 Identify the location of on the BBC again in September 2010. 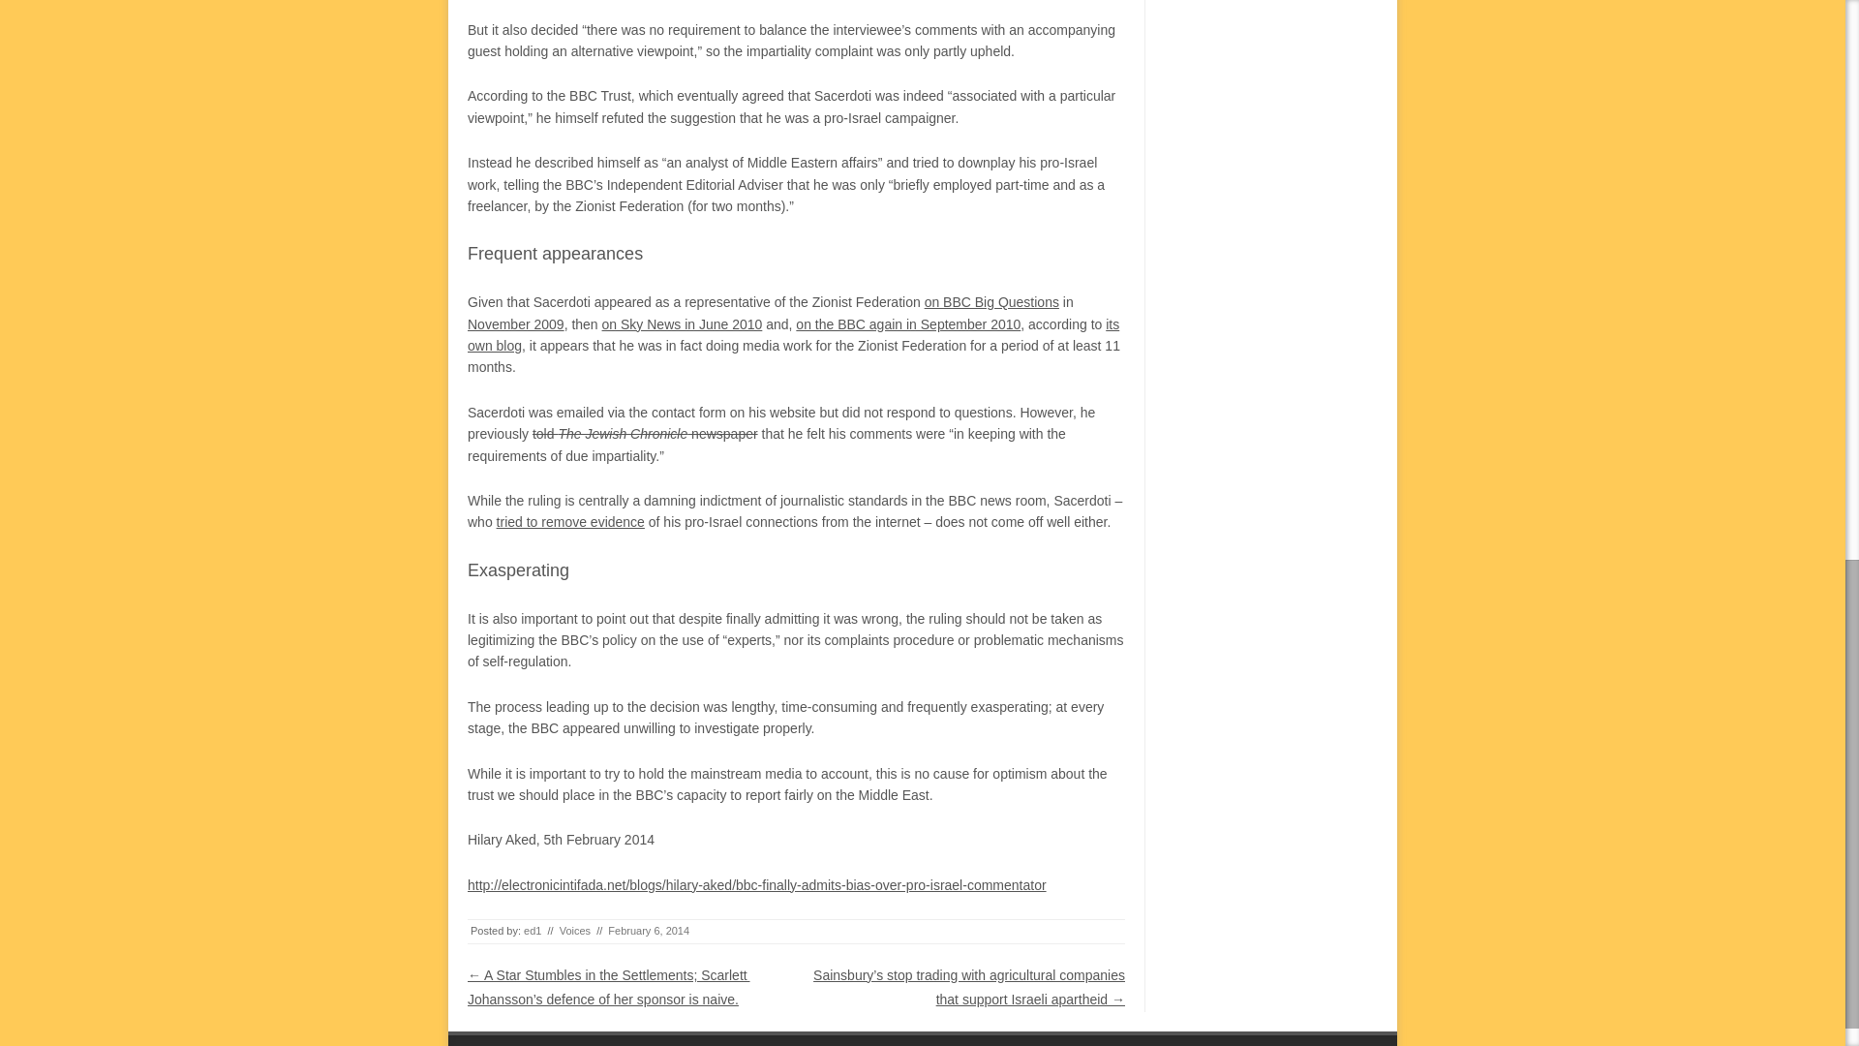
(908, 324).